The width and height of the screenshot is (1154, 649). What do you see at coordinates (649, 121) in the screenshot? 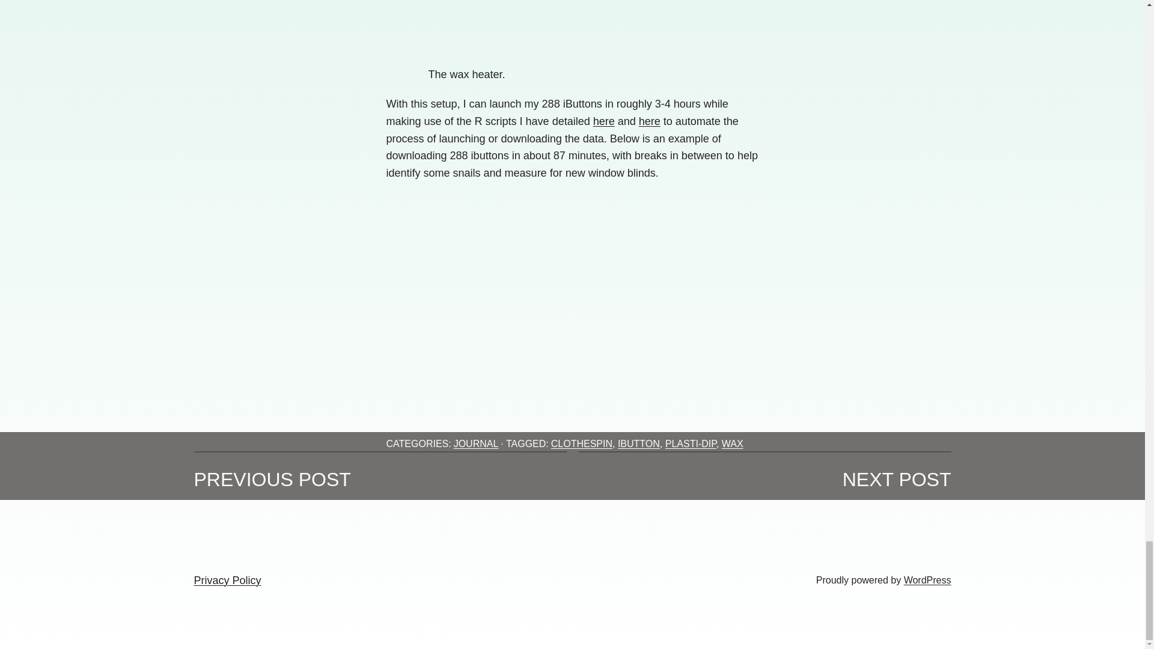
I see `here` at bounding box center [649, 121].